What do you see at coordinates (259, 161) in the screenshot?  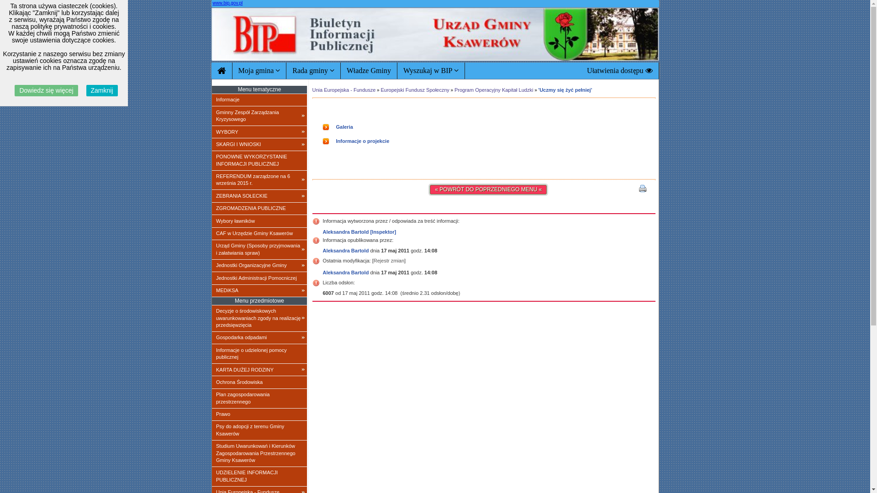 I see `PONOWNE WYKORZYSTANIE INFORMACJI PUBLICZNEJ` at bounding box center [259, 161].